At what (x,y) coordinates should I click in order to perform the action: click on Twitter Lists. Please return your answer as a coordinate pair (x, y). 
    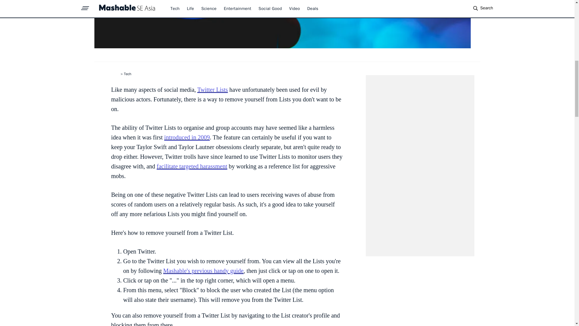
    Looking at the image, I should click on (212, 89).